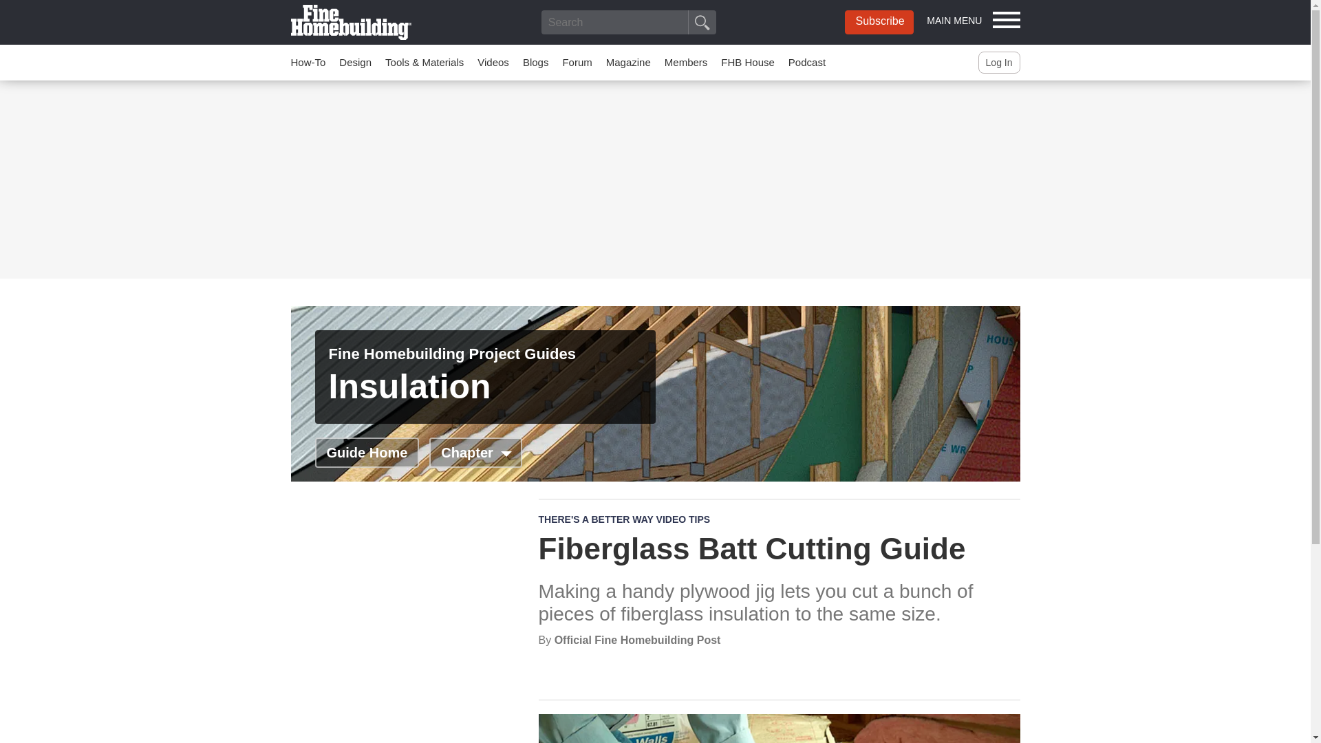 The width and height of the screenshot is (1321, 743). I want to click on Official Fine Homebuilding Post, so click(638, 640).